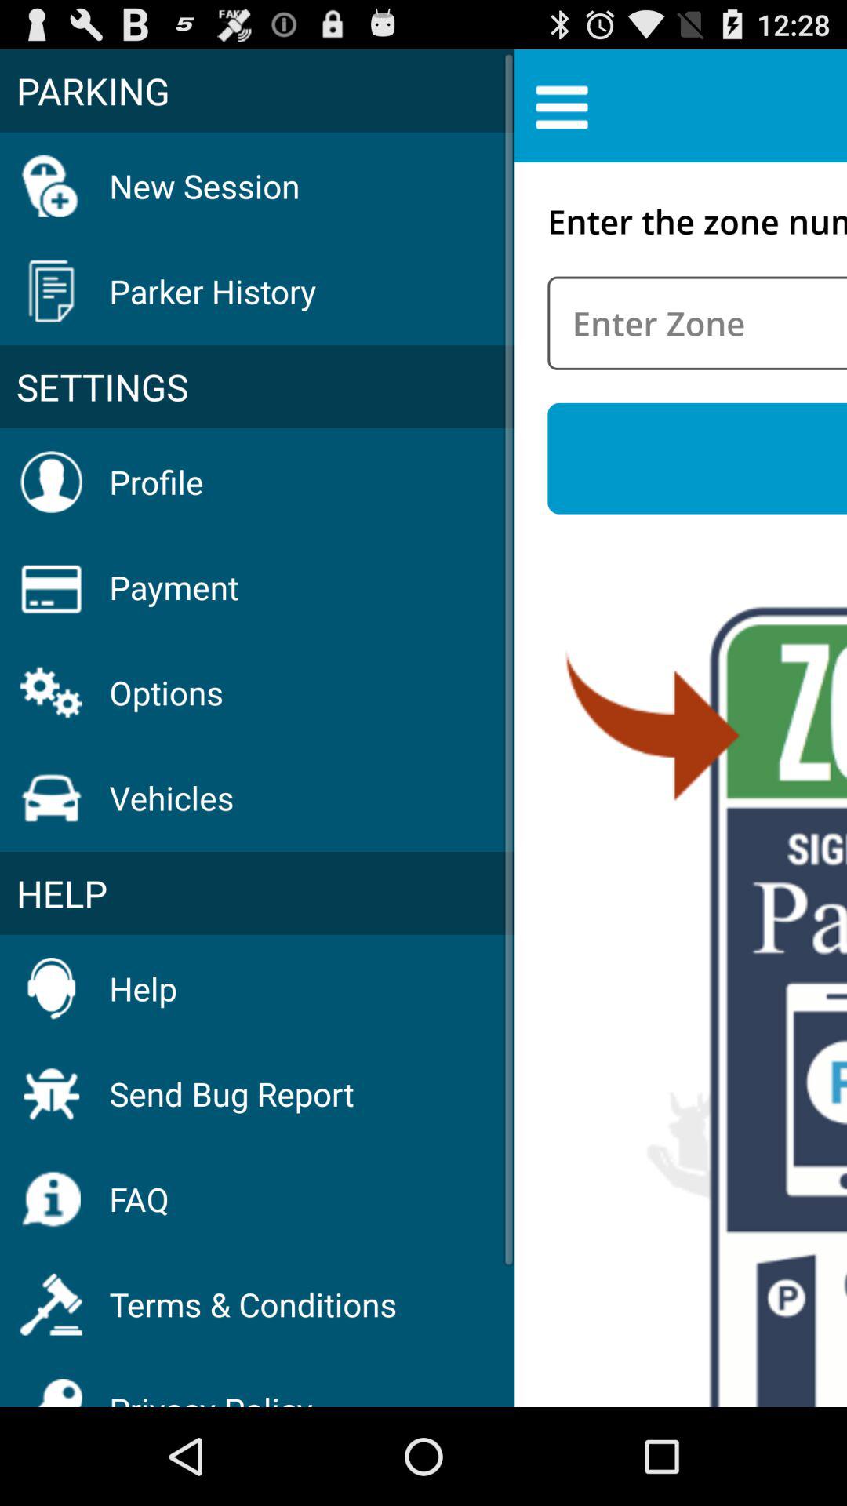  Describe the element at coordinates (174, 587) in the screenshot. I see `launch the item below profile` at that location.